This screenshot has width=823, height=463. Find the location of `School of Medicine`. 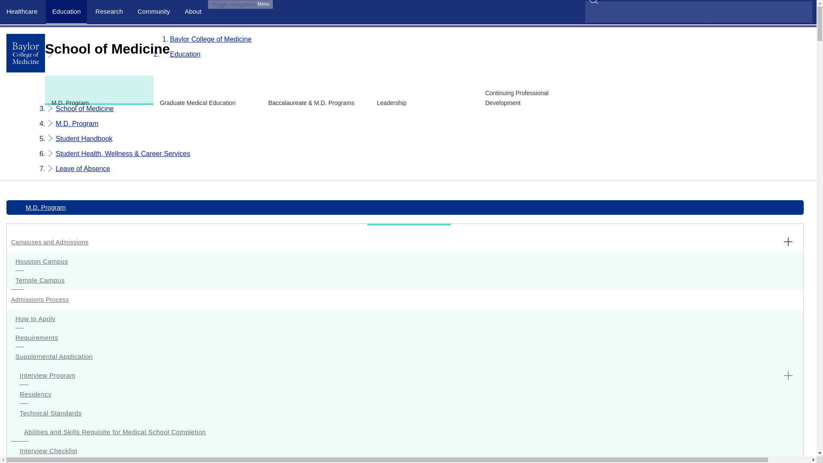

School of Medicine is located at coordinates (84, 109).